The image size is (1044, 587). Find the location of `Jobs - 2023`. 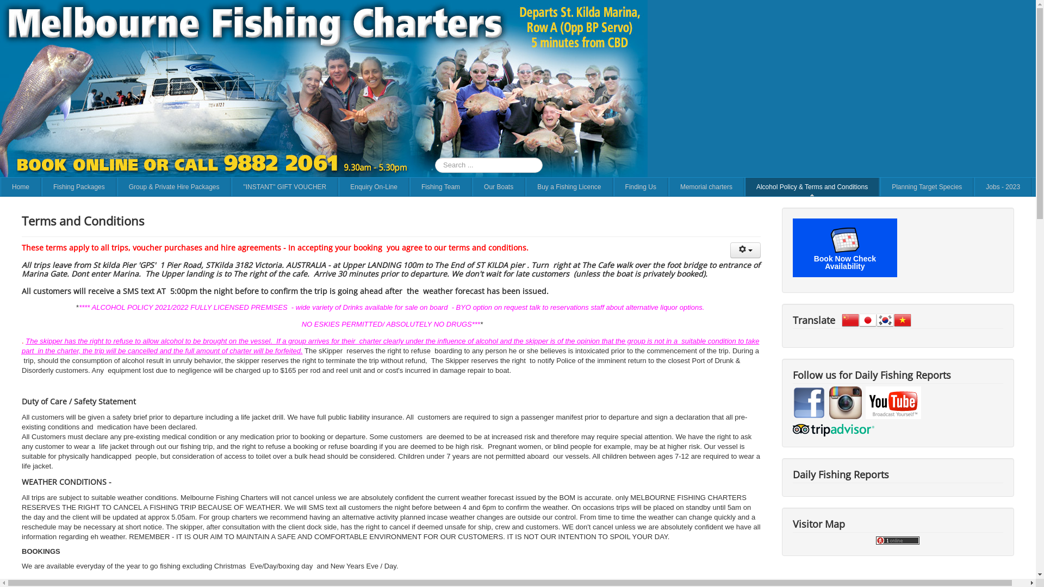

Jobs - 2023 is located at coordinates (1003, 187).